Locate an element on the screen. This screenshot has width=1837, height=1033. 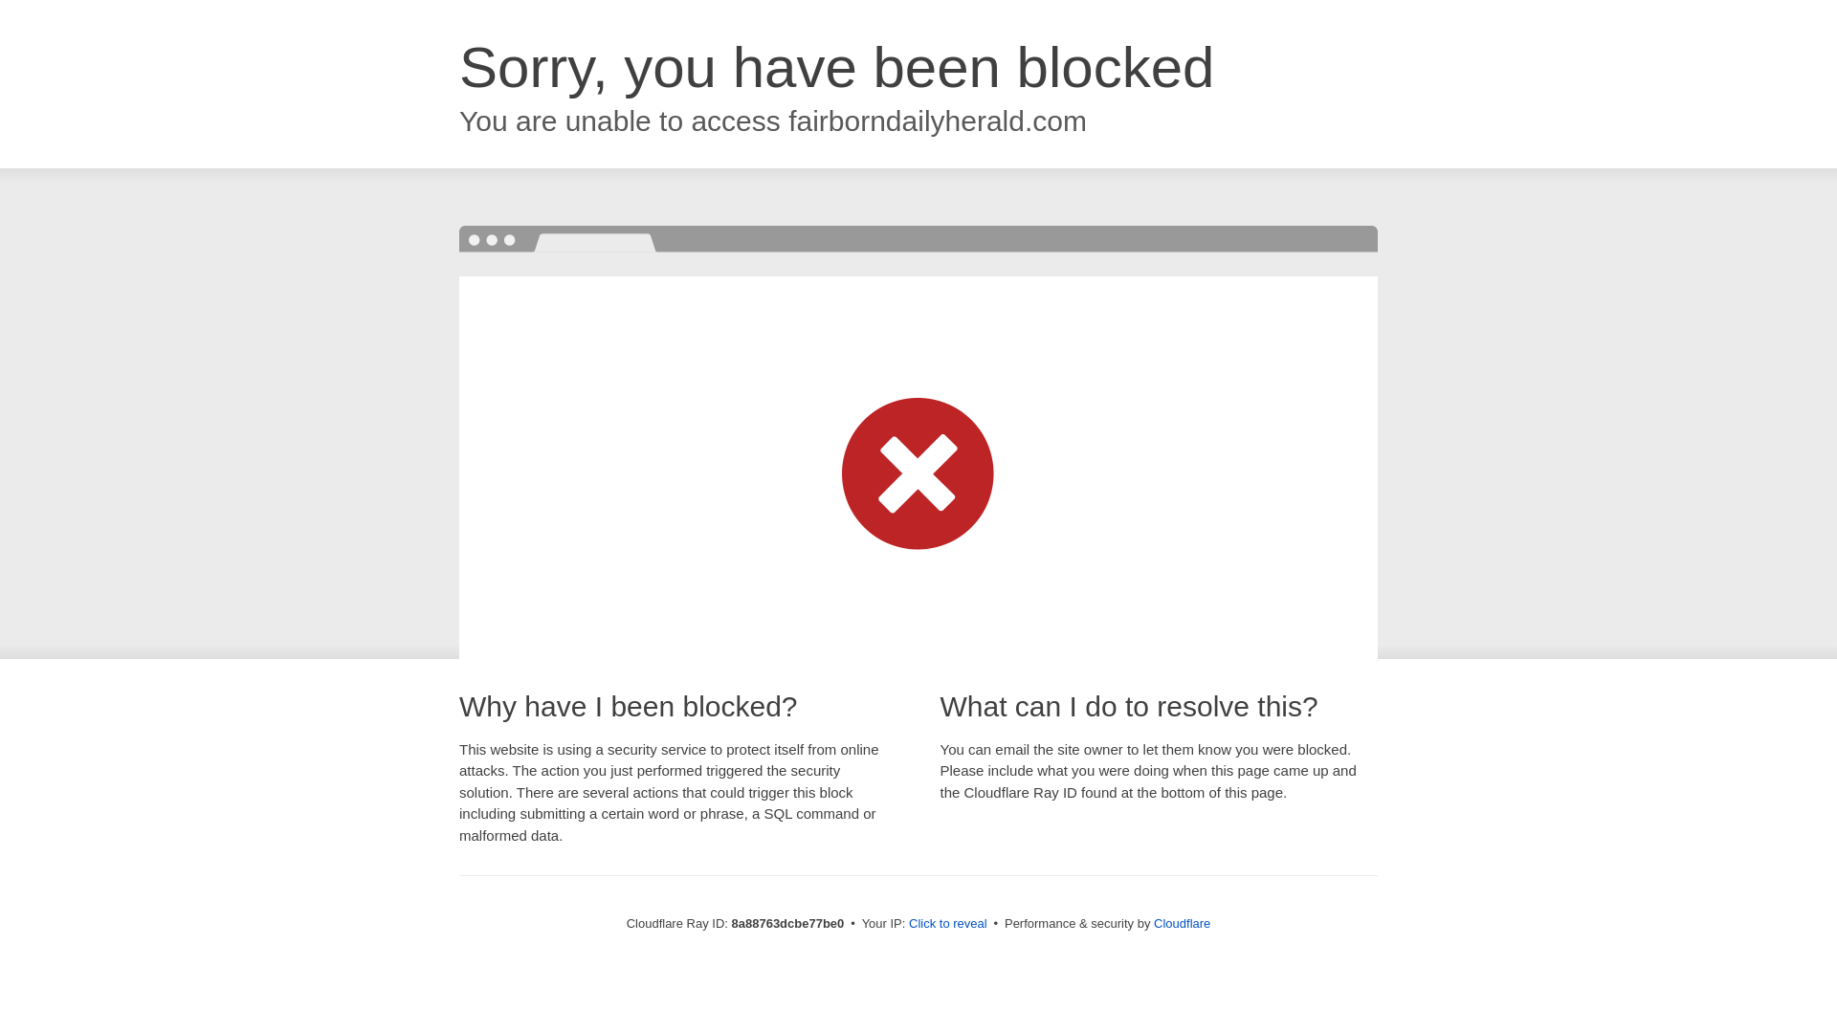
Click to reveal is located at coordinates (948, 924).